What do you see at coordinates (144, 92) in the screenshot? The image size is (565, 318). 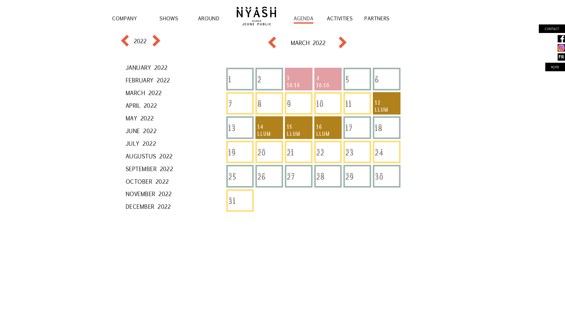 I see `MARCH 2022` at bounding box center [144, 92].